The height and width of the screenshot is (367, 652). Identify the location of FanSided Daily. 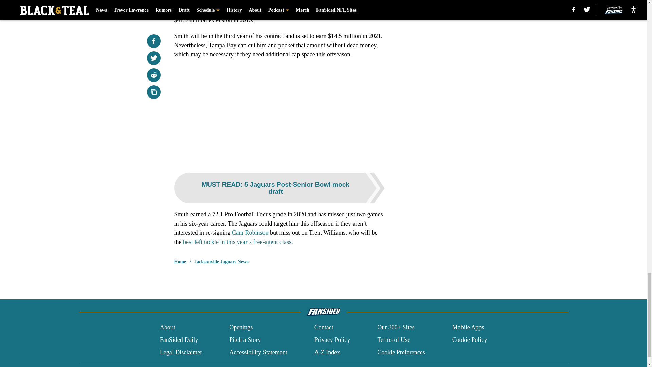
(179, 340).